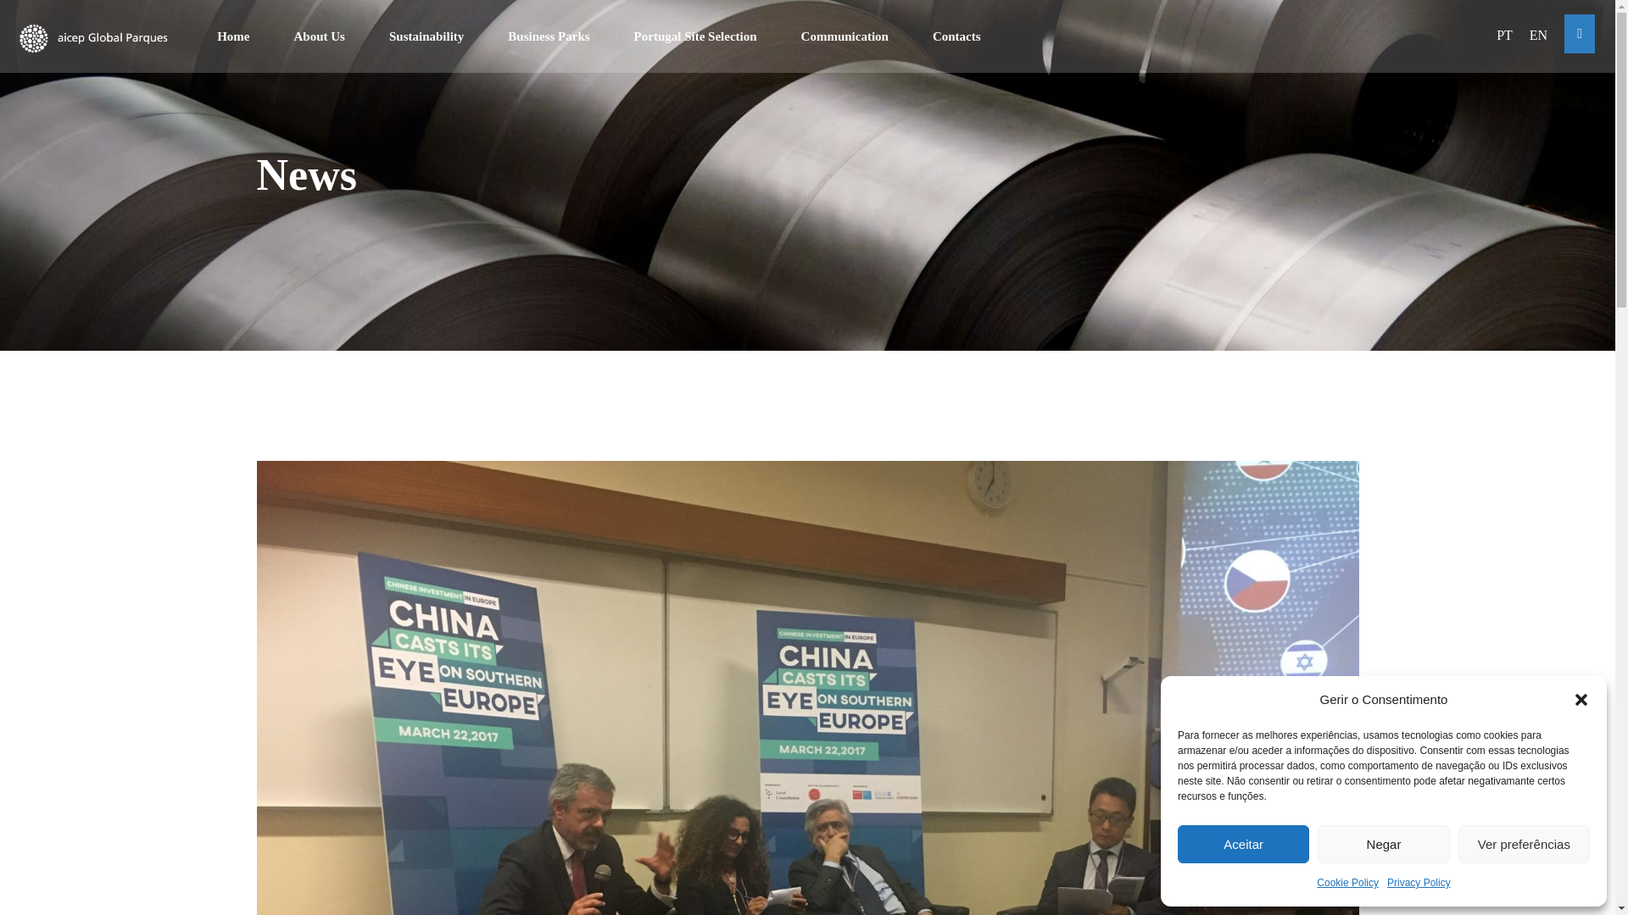  I want to click on Portugal Site Selection, so click(695, 36).